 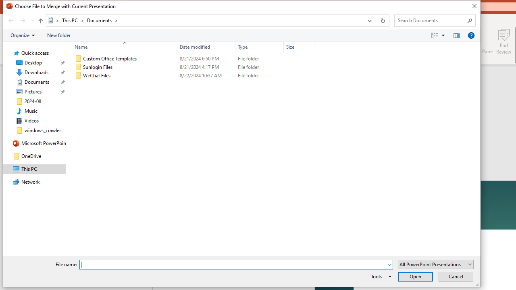 I want to click on Filter dropdown, so click(x=313, y=47).